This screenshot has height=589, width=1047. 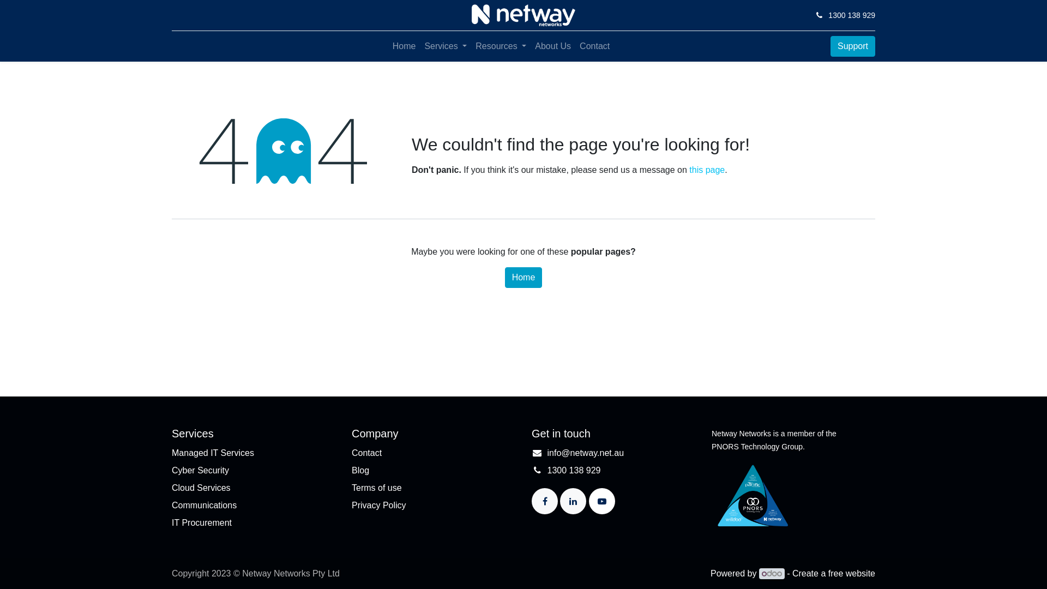 What do you see at coordinates (501, 46) in the screenshot?
I see `Resources` at bounding box center [501, 46].